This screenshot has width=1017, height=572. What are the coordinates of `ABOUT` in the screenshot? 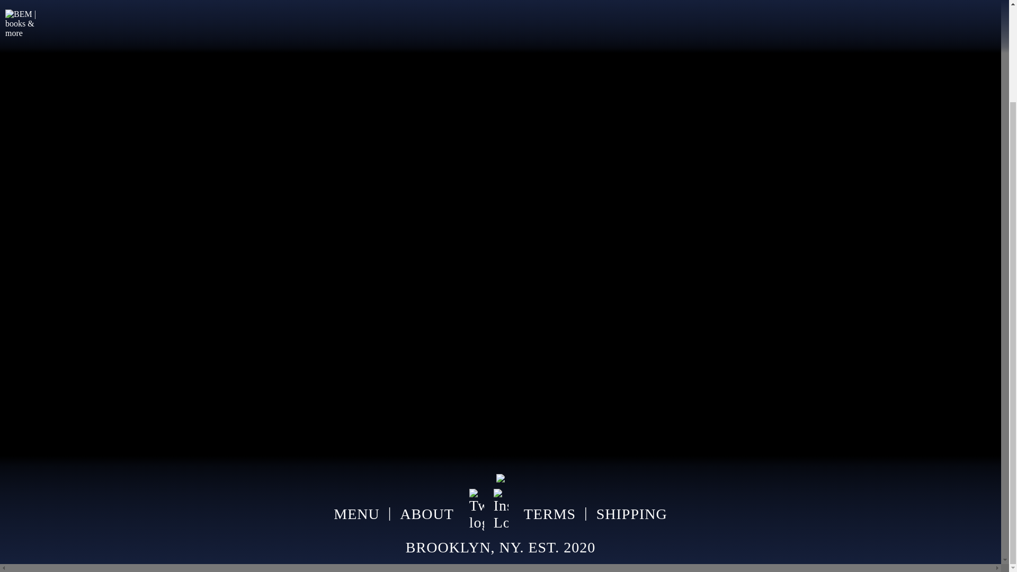 It's located at (426, 513).